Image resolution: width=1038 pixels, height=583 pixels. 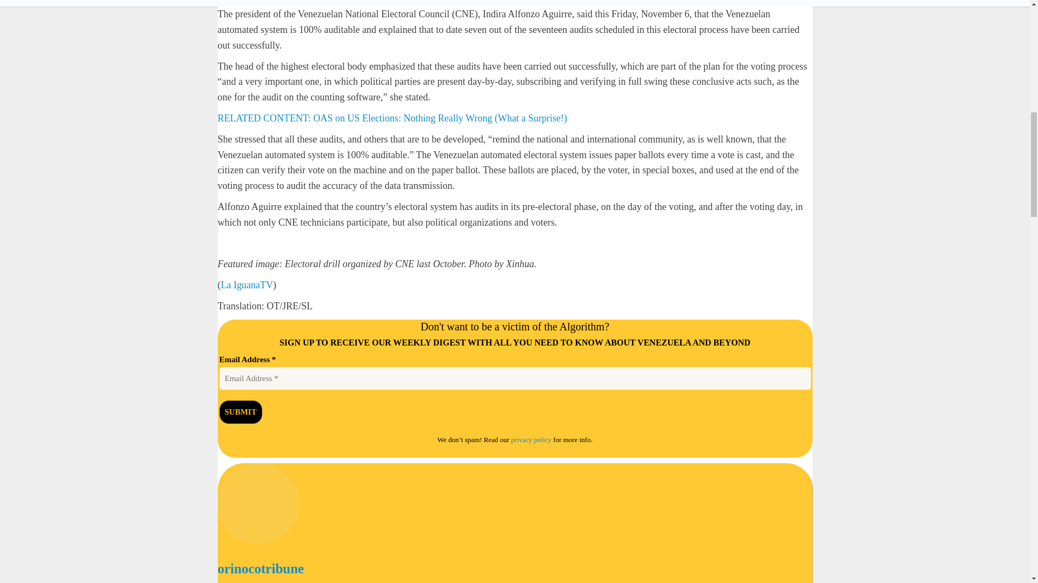 I want to click on SUBMIT, so click(x=241, y=412).